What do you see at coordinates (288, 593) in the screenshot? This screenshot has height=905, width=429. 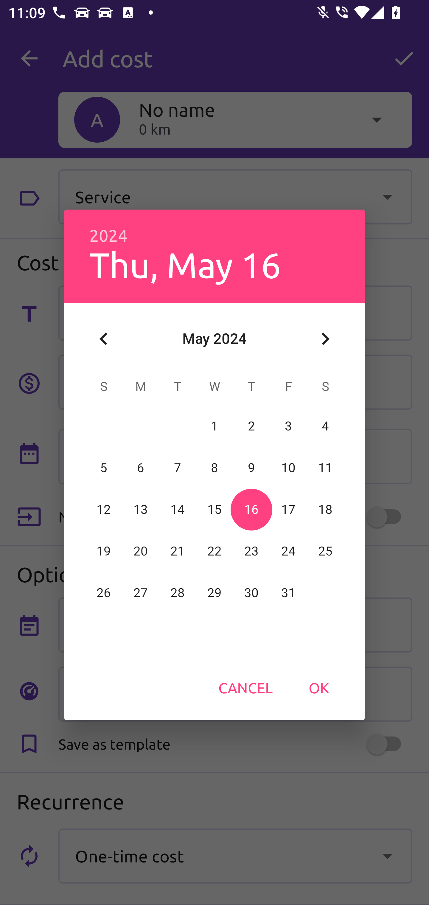 I see `31 31 May 2024` at bounding box center [288, 593].